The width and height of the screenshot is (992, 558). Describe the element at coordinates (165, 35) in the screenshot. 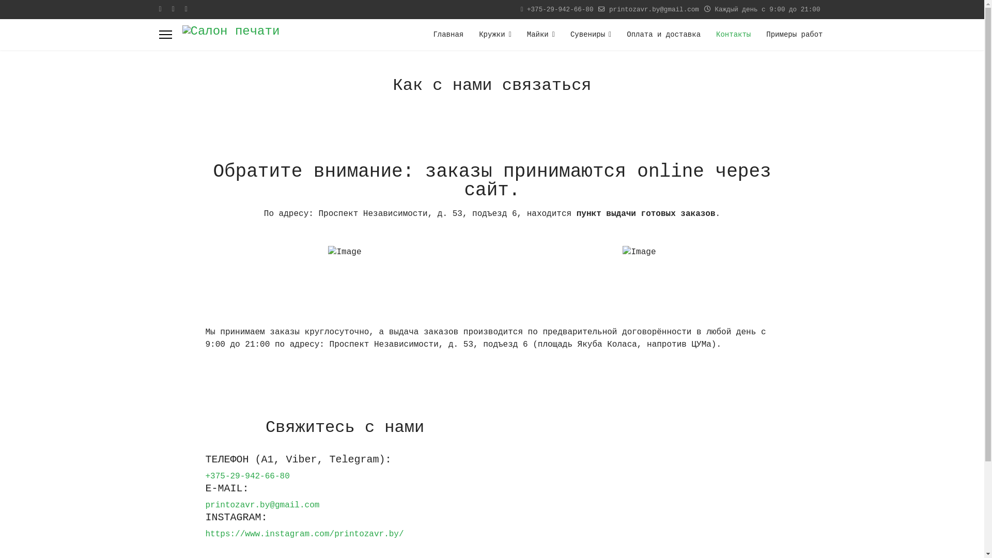

I see `Menu` at that location.